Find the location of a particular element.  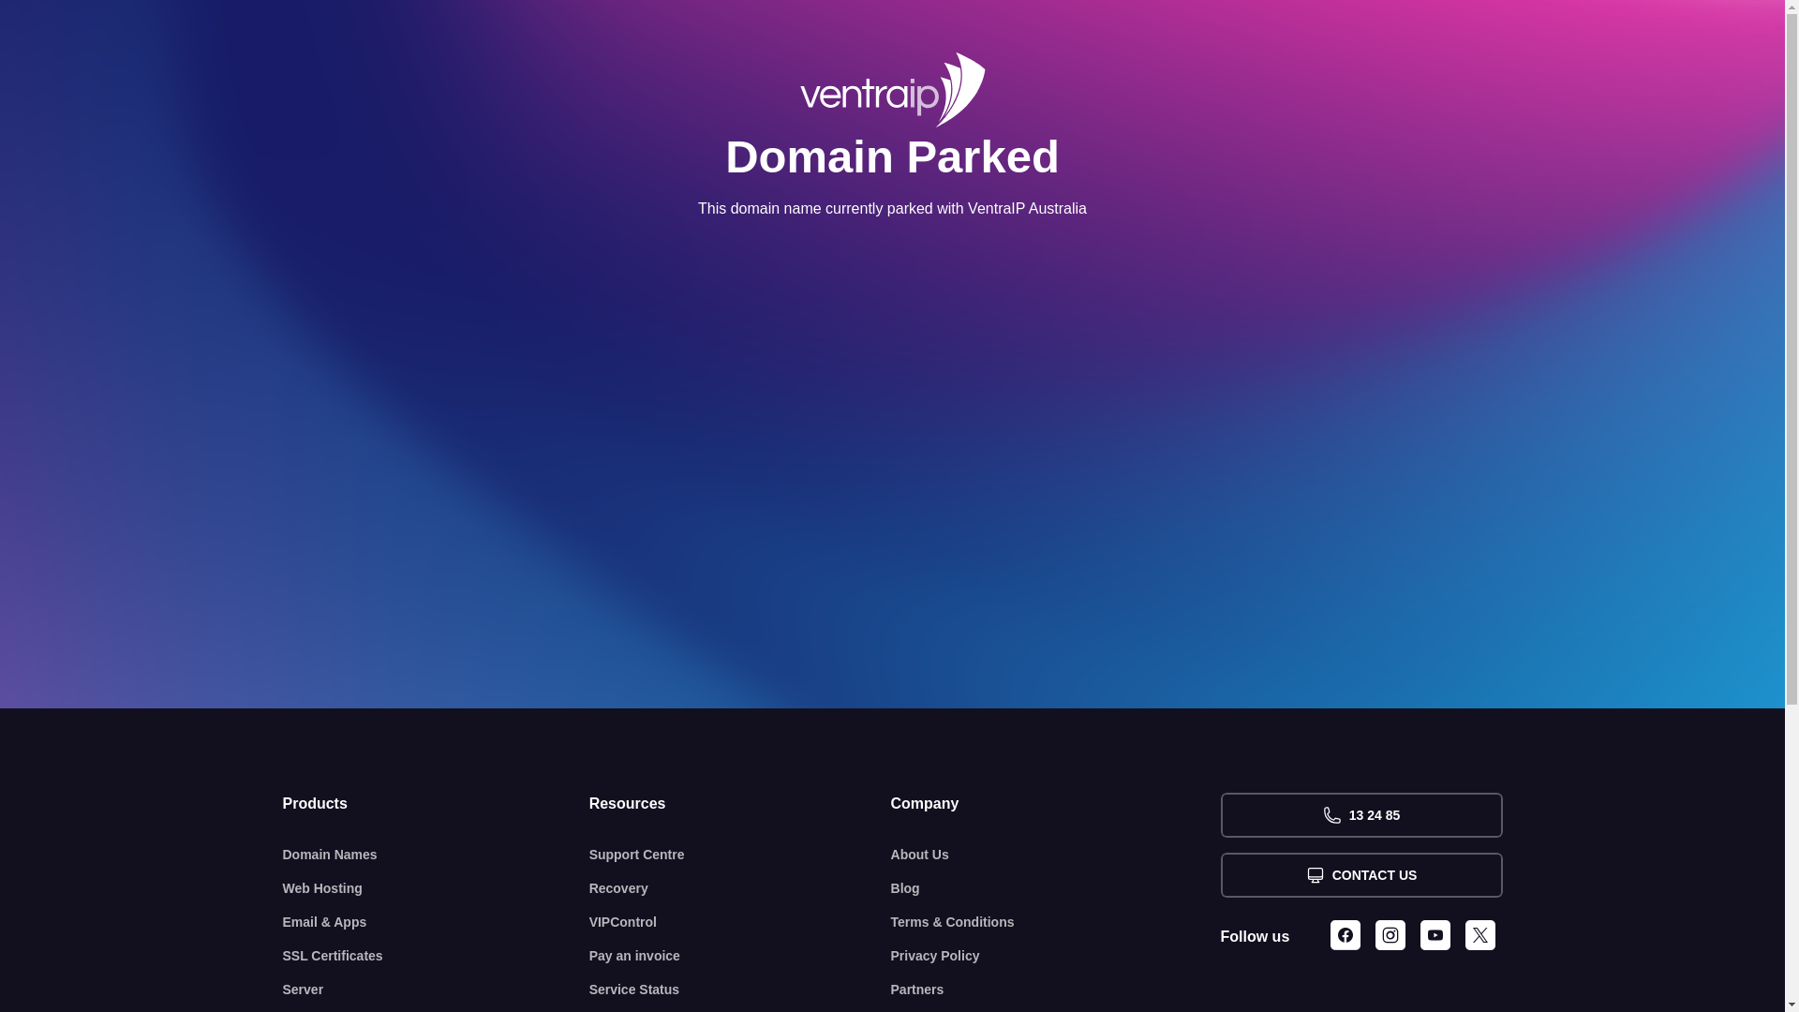

Service Status is located at coordinates (740, 990).